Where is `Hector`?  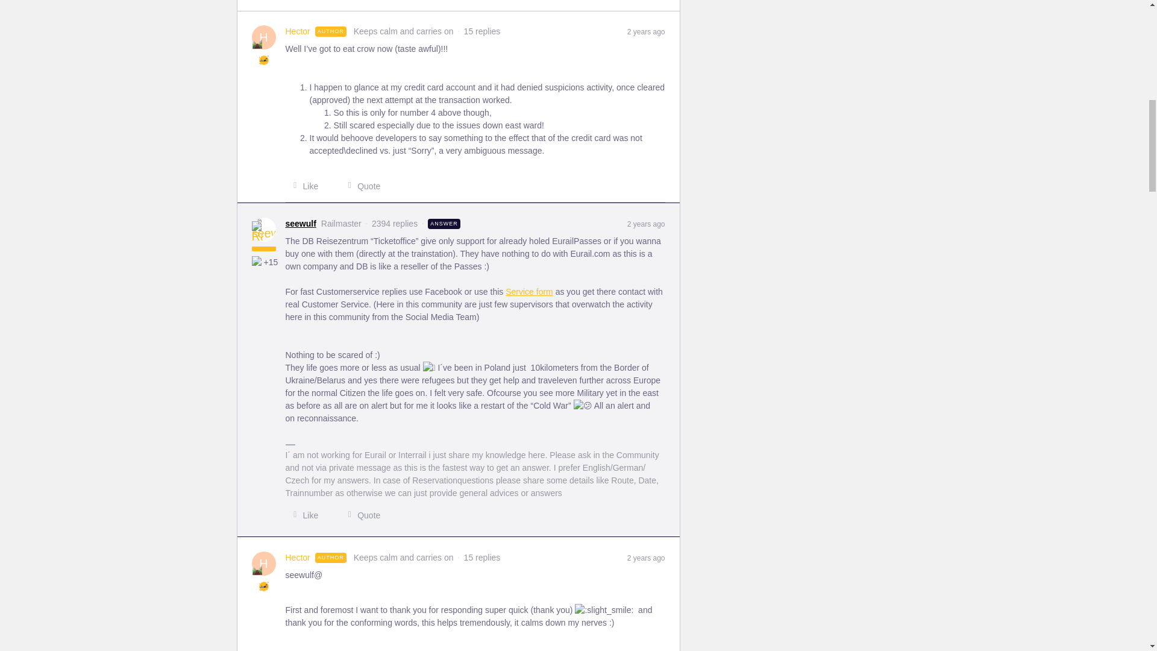
Hector is located at coordinates (298, 558).